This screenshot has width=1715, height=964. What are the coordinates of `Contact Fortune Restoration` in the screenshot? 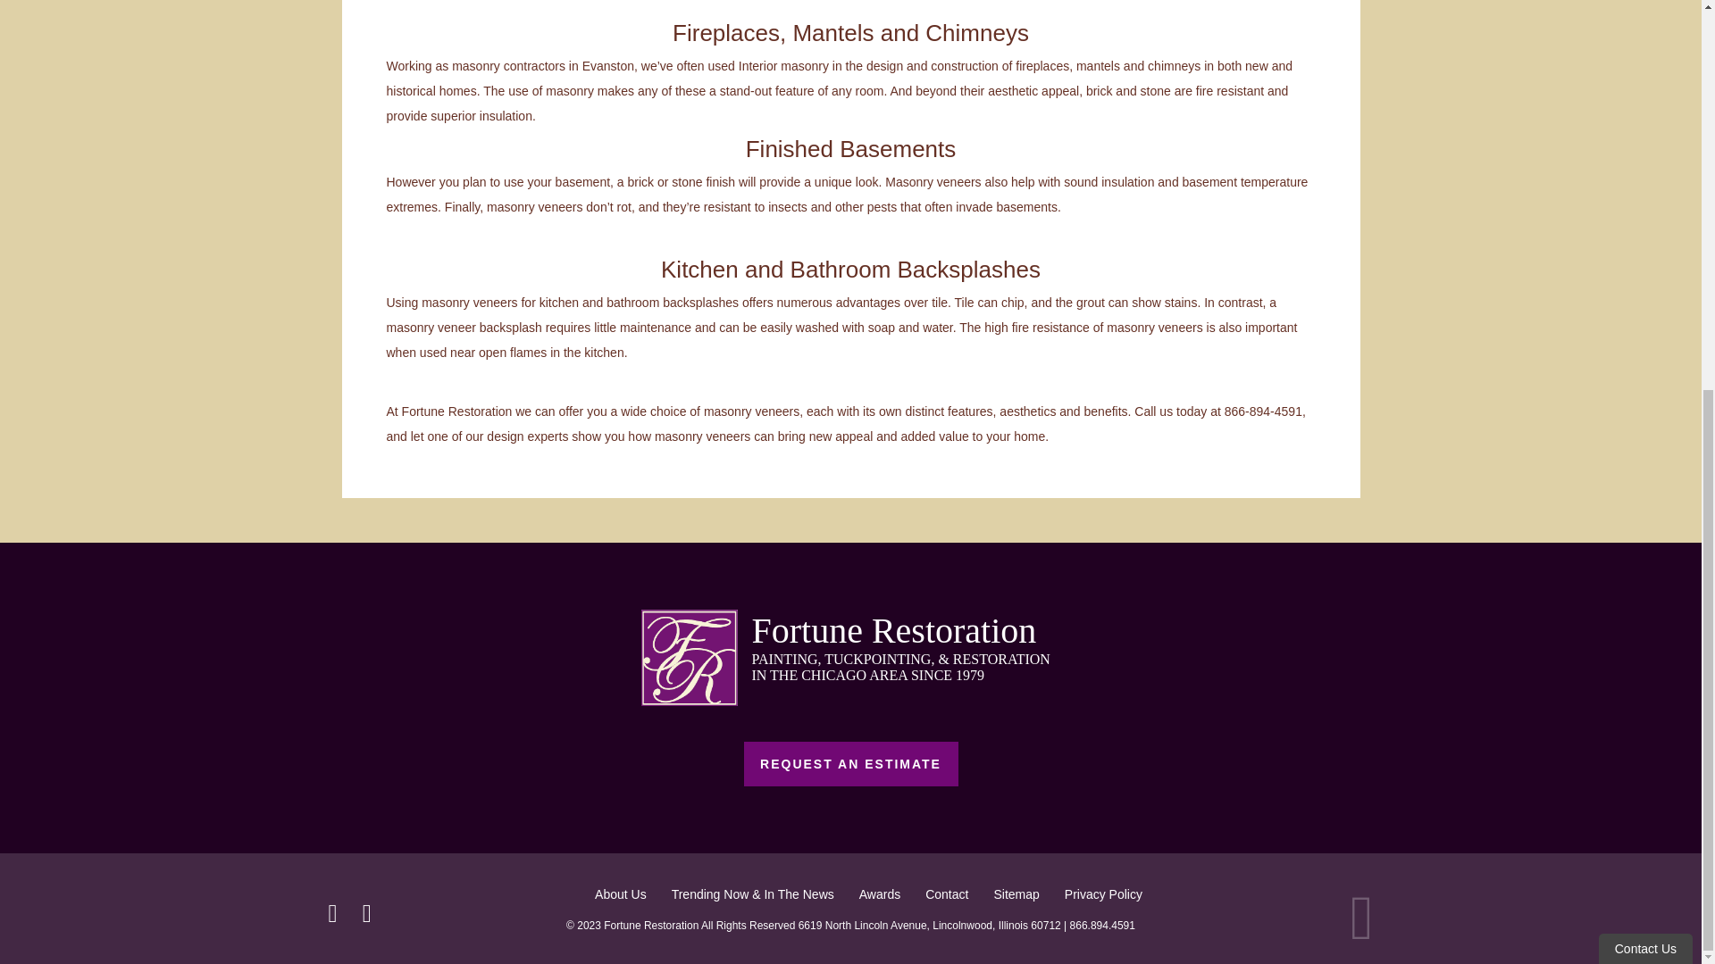 It's located at (947, 893).